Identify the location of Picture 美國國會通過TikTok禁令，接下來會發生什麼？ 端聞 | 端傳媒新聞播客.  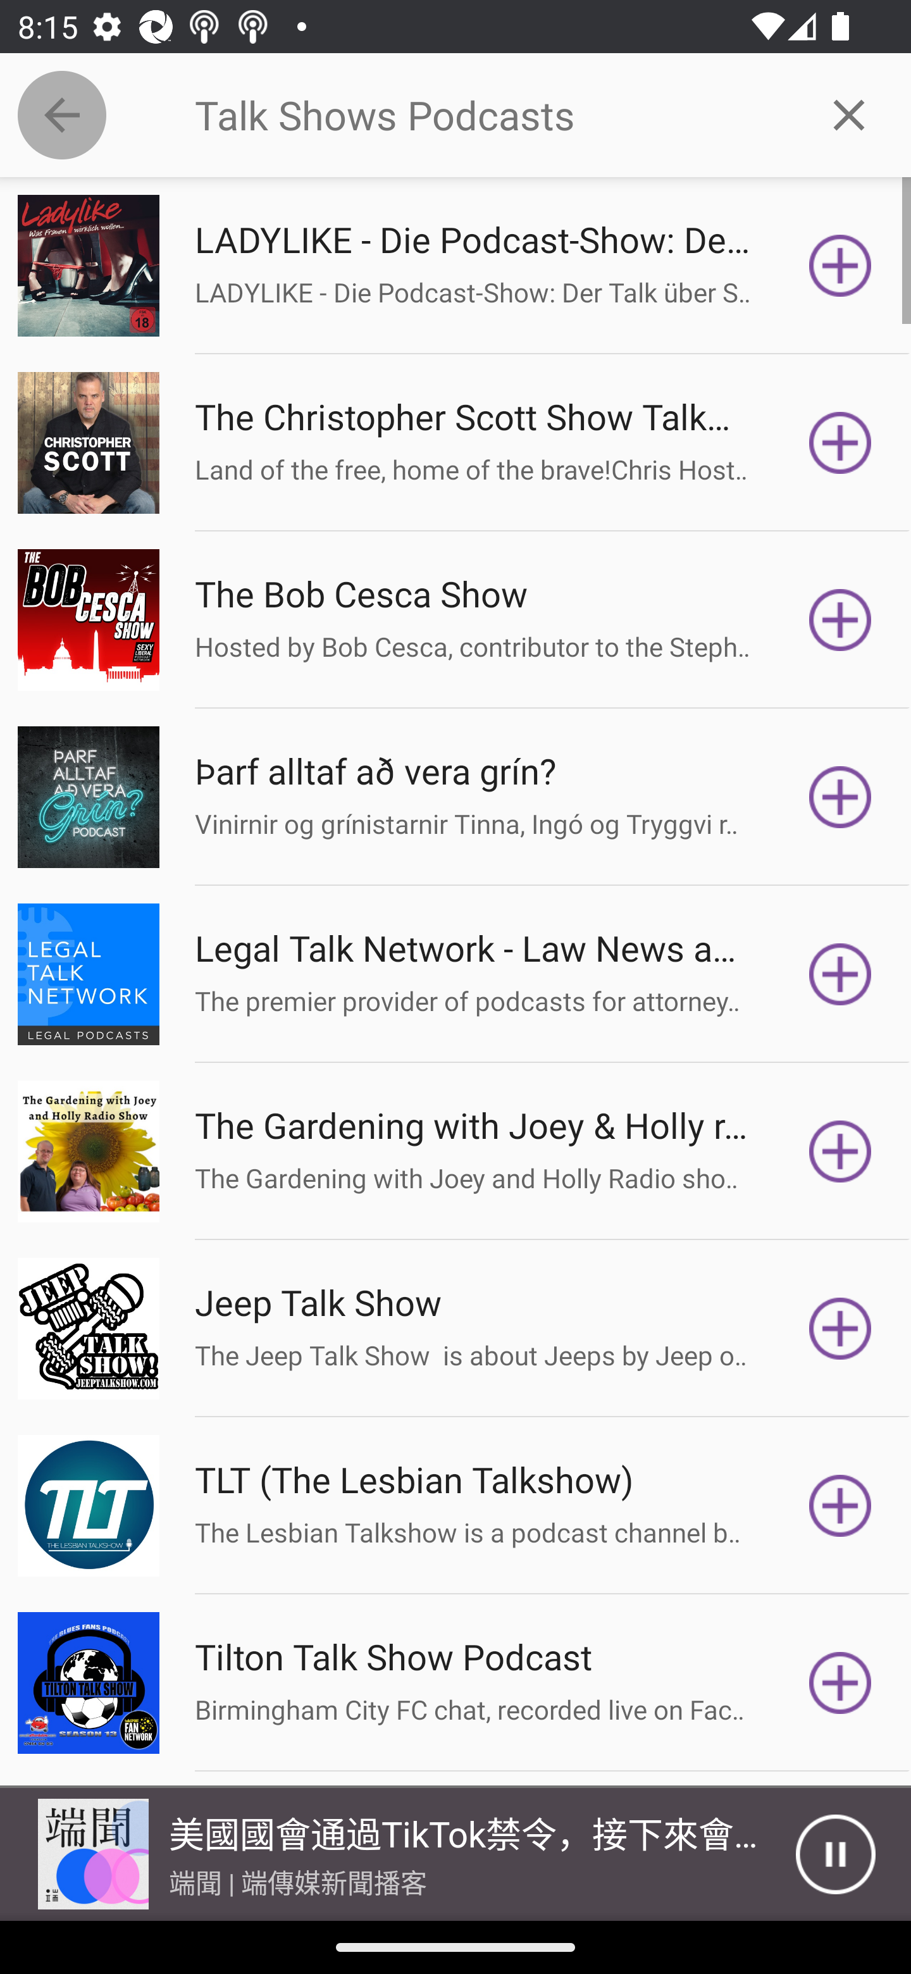
(398, 1854).